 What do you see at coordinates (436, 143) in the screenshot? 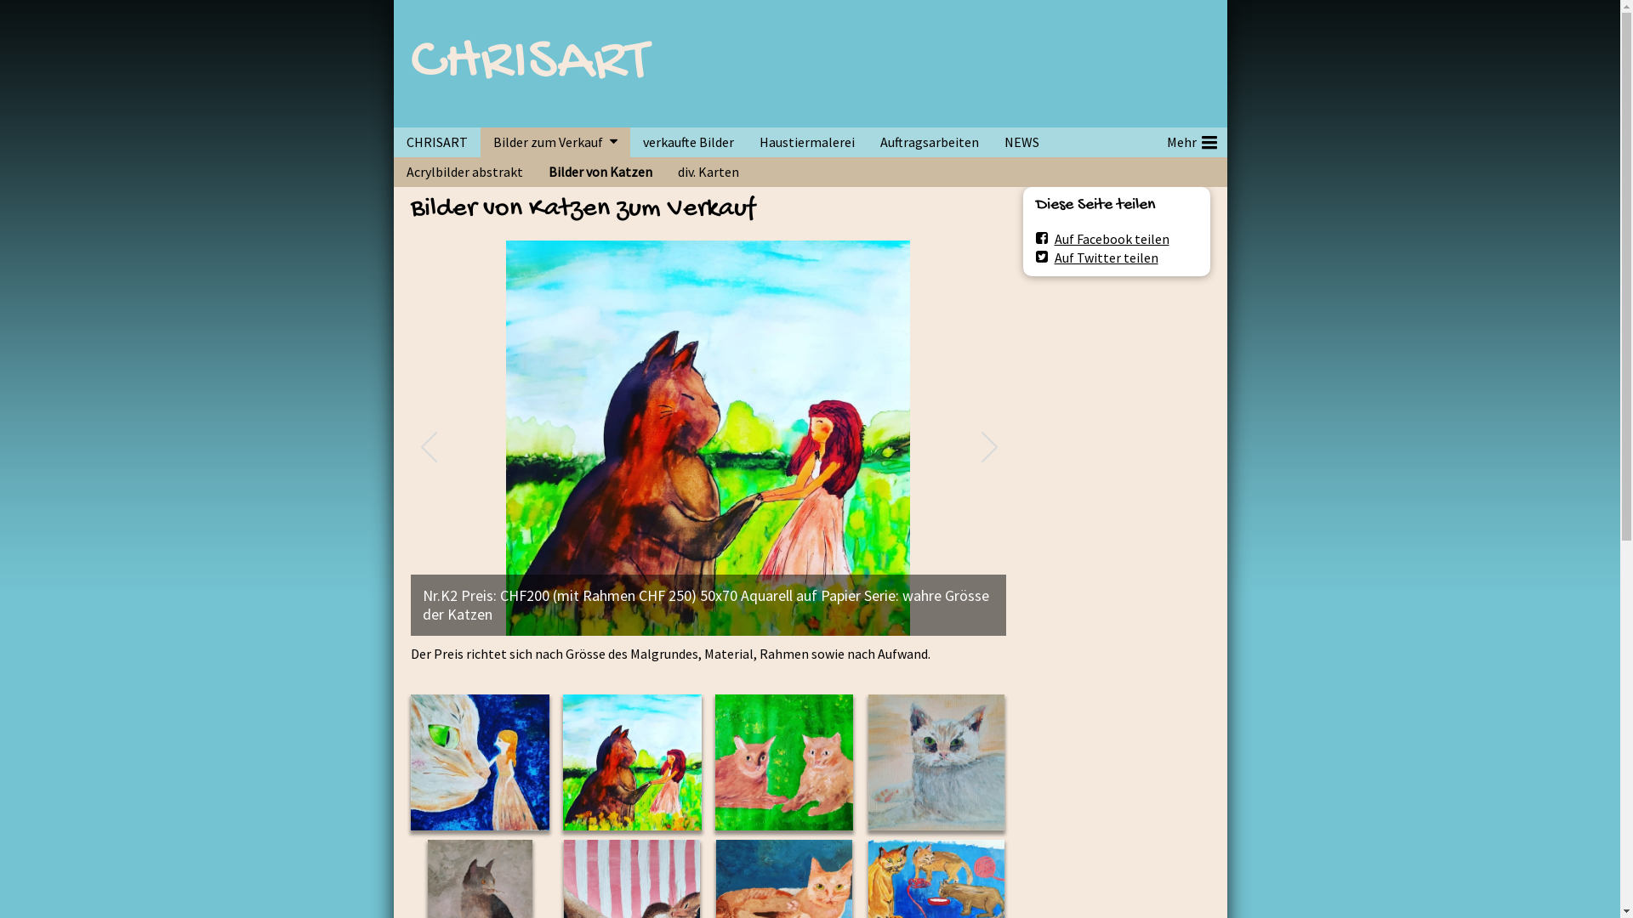
I see `CHRISART` at bounding box center [436, 143].